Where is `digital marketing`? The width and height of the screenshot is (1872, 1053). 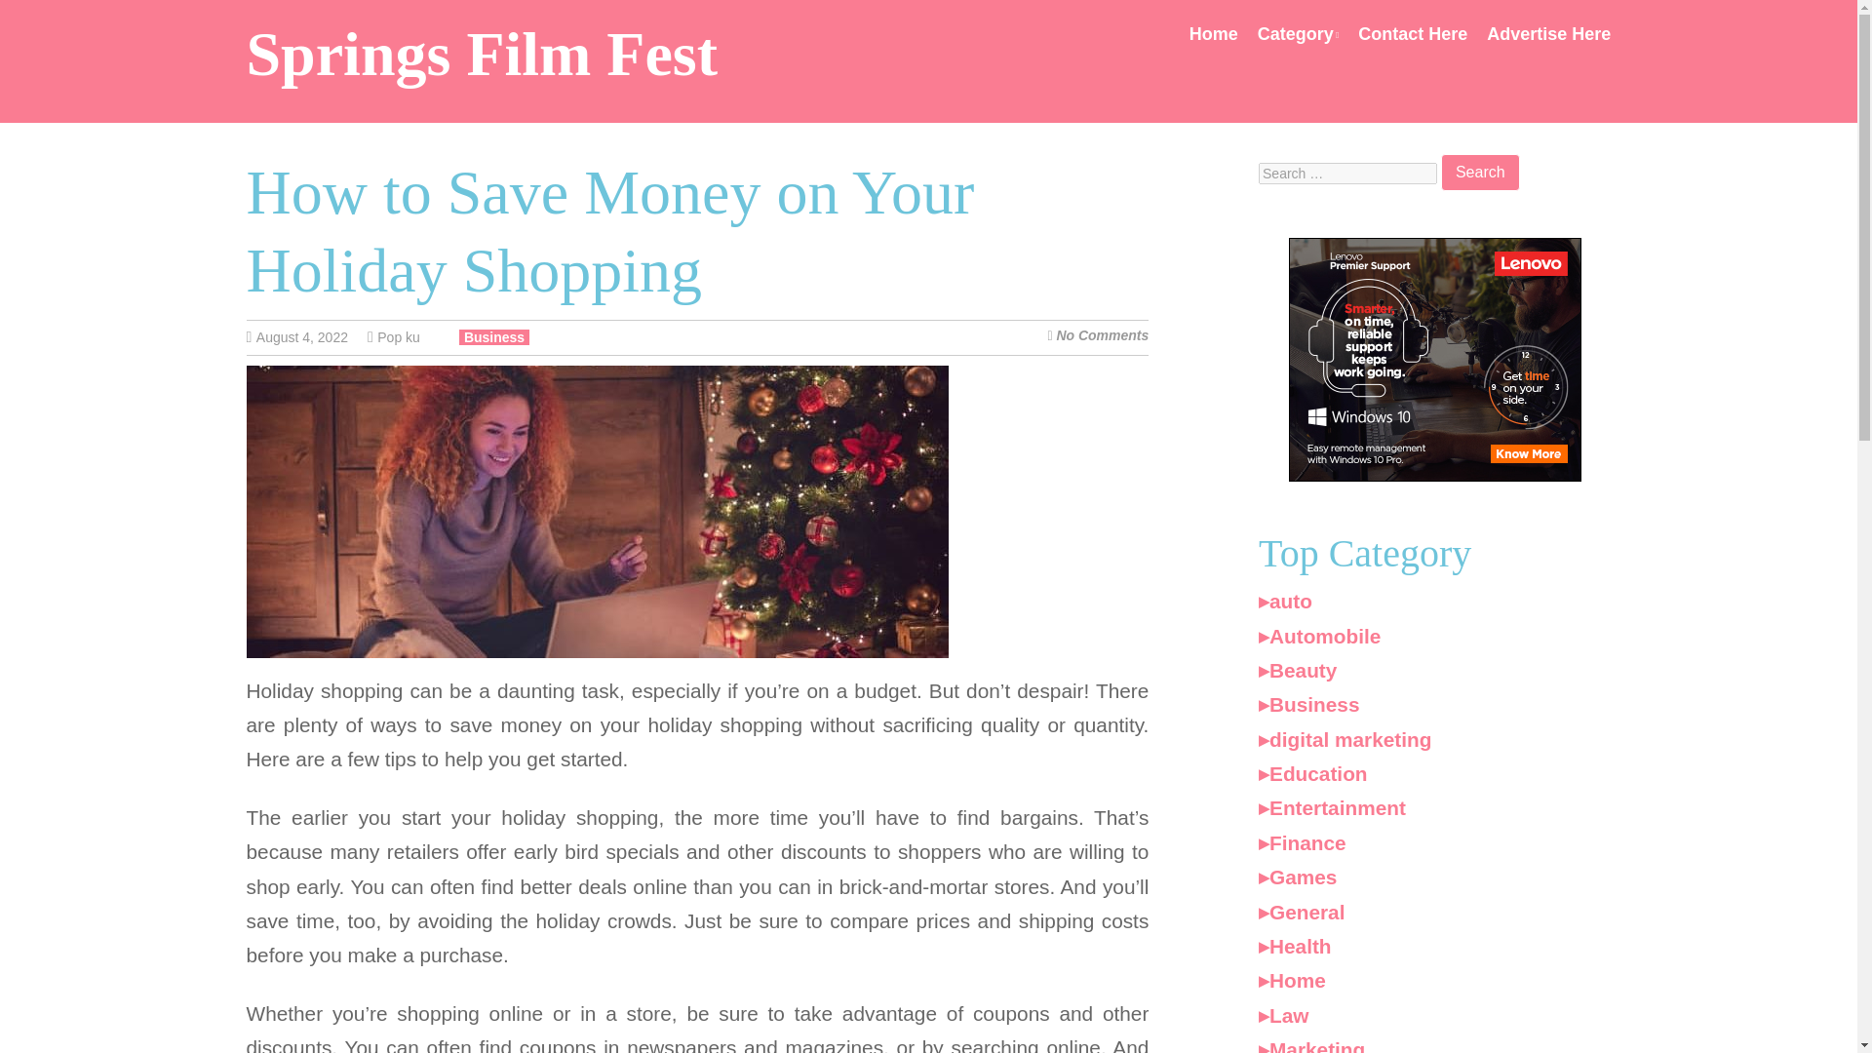
digital marketing is located at coordinates (1345, 739).